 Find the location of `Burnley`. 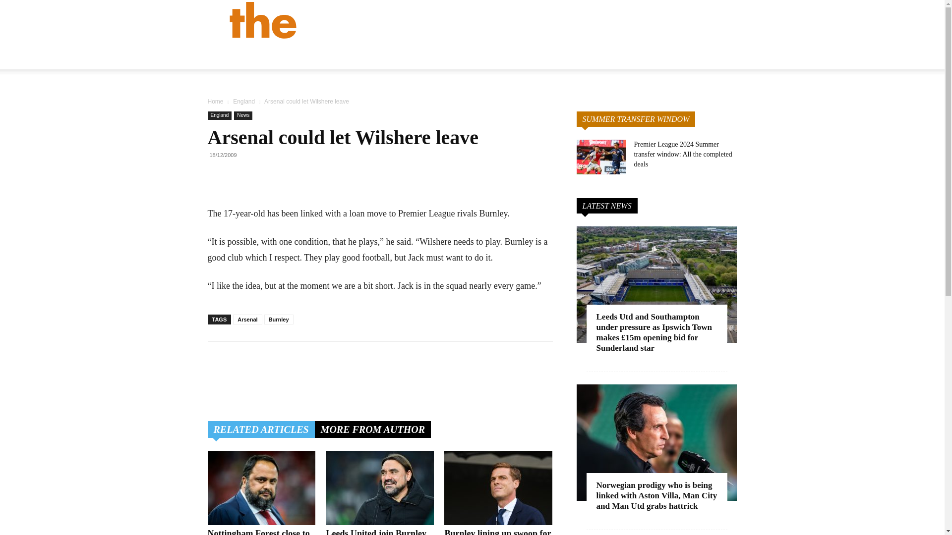

Burnley is located at coordinates (279, 319).